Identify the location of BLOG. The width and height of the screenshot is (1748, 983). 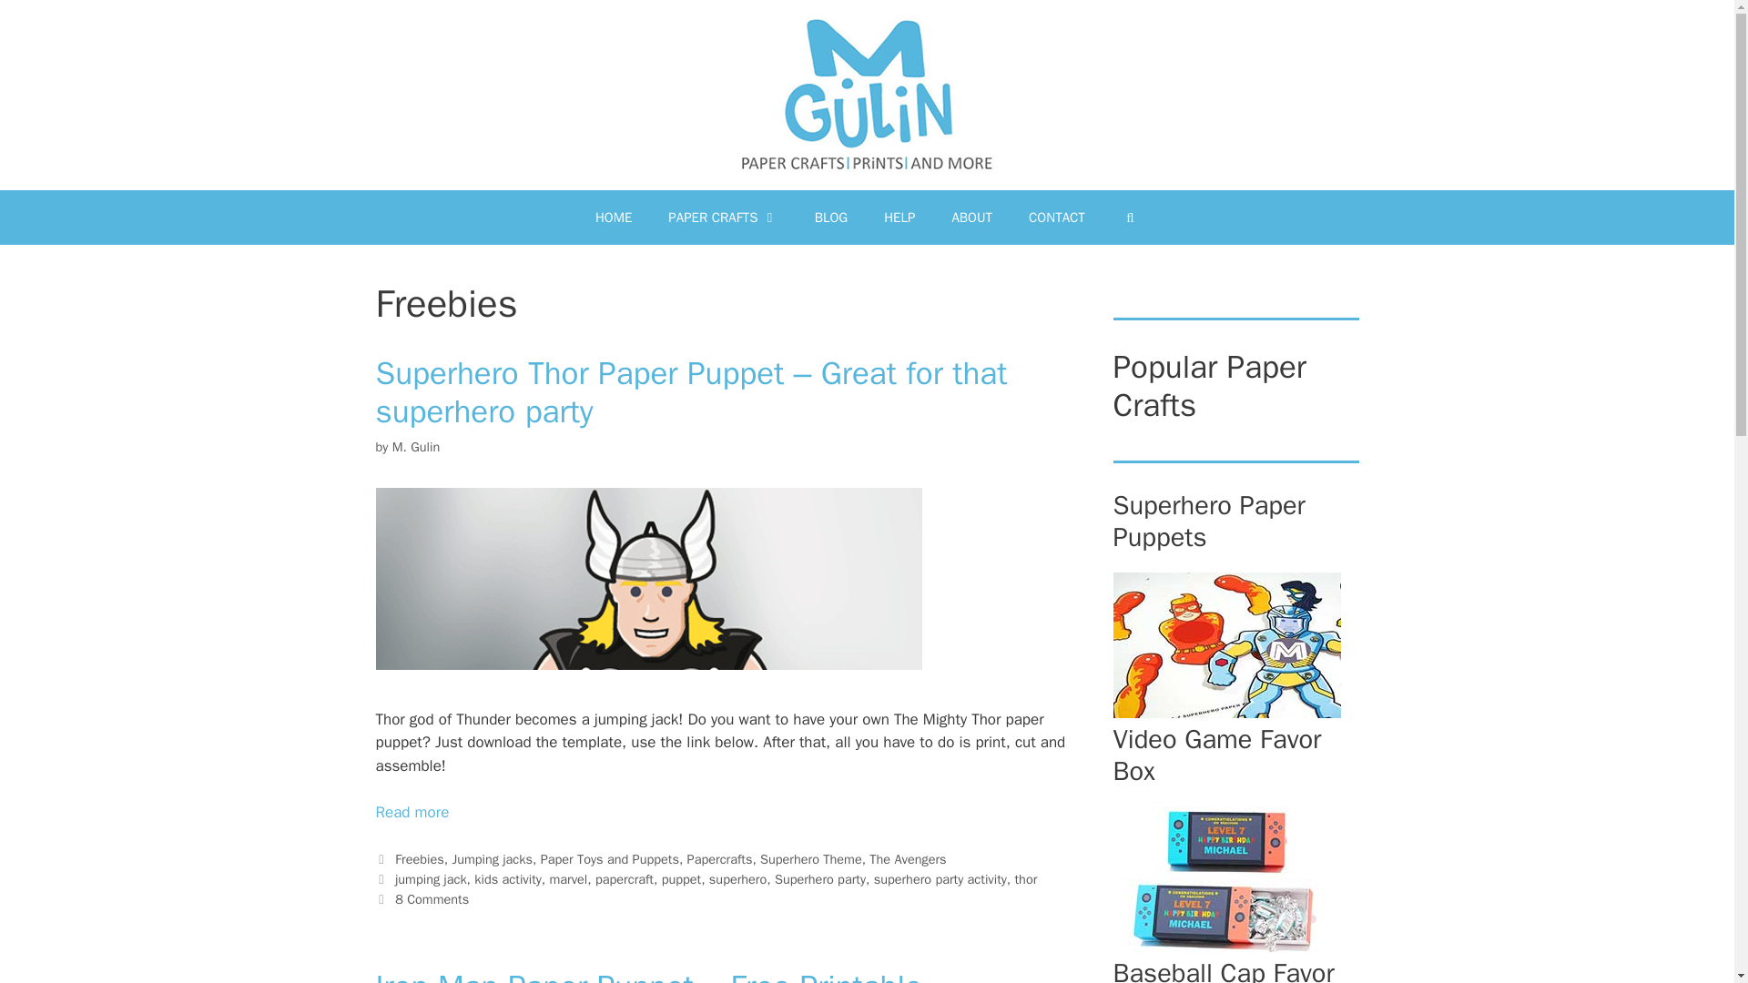
(832, 217).